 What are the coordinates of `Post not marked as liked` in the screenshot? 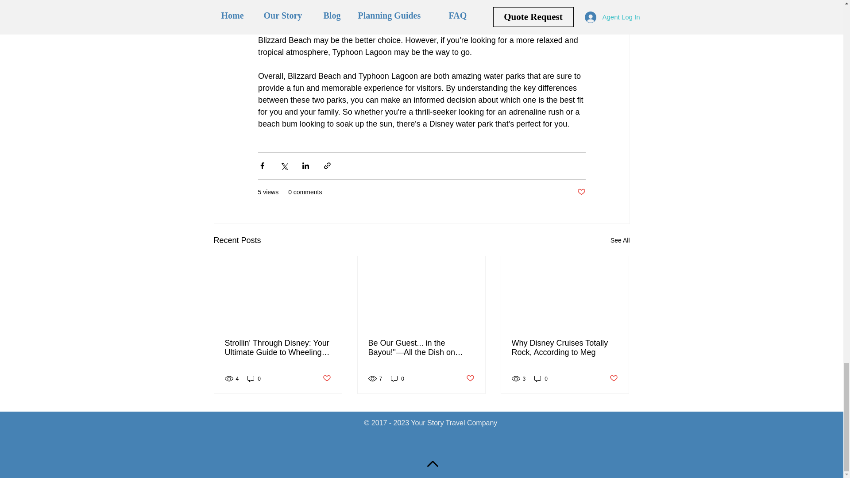 It's located at (470, 378).